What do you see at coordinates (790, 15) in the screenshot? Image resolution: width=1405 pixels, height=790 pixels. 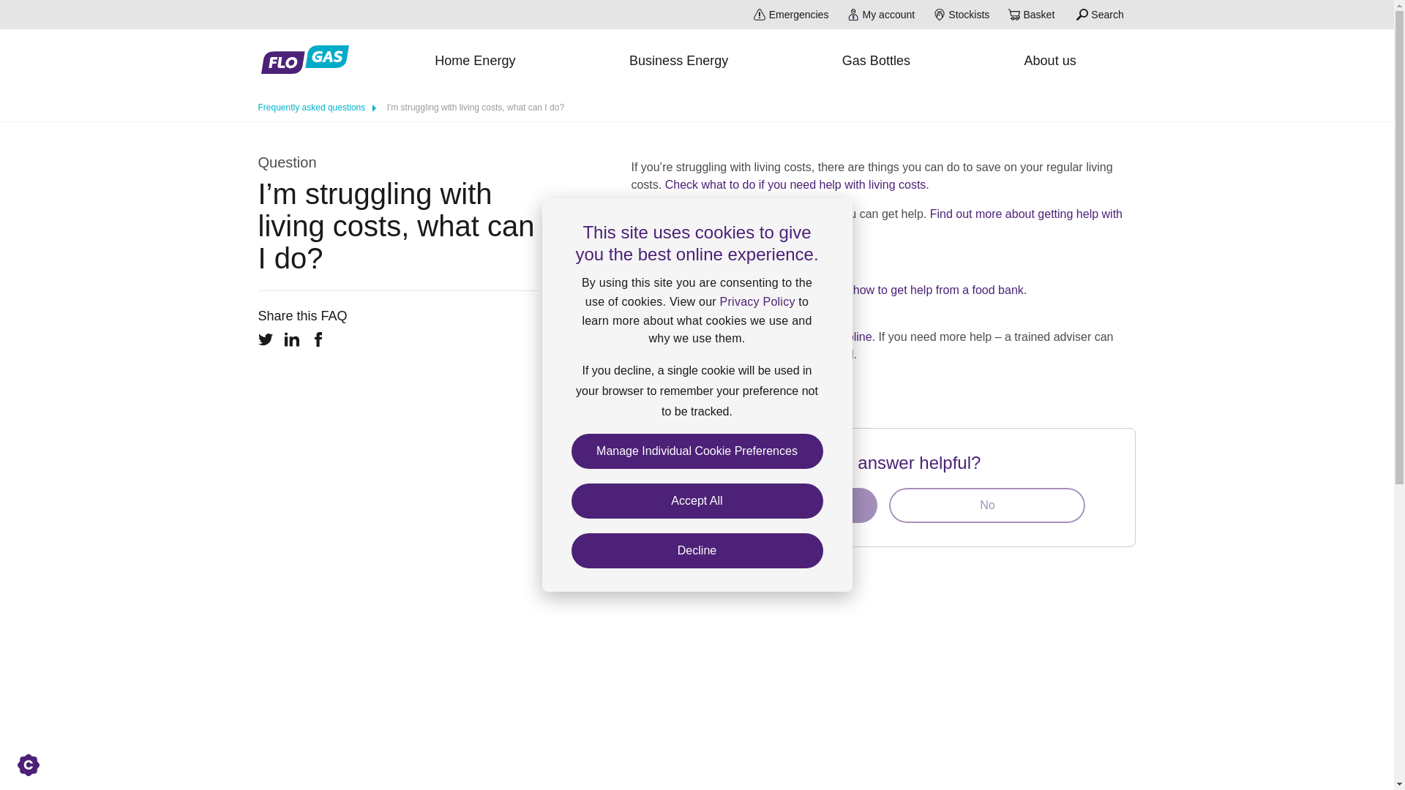 I see `Emergencies` at bounding box center [790, 15].